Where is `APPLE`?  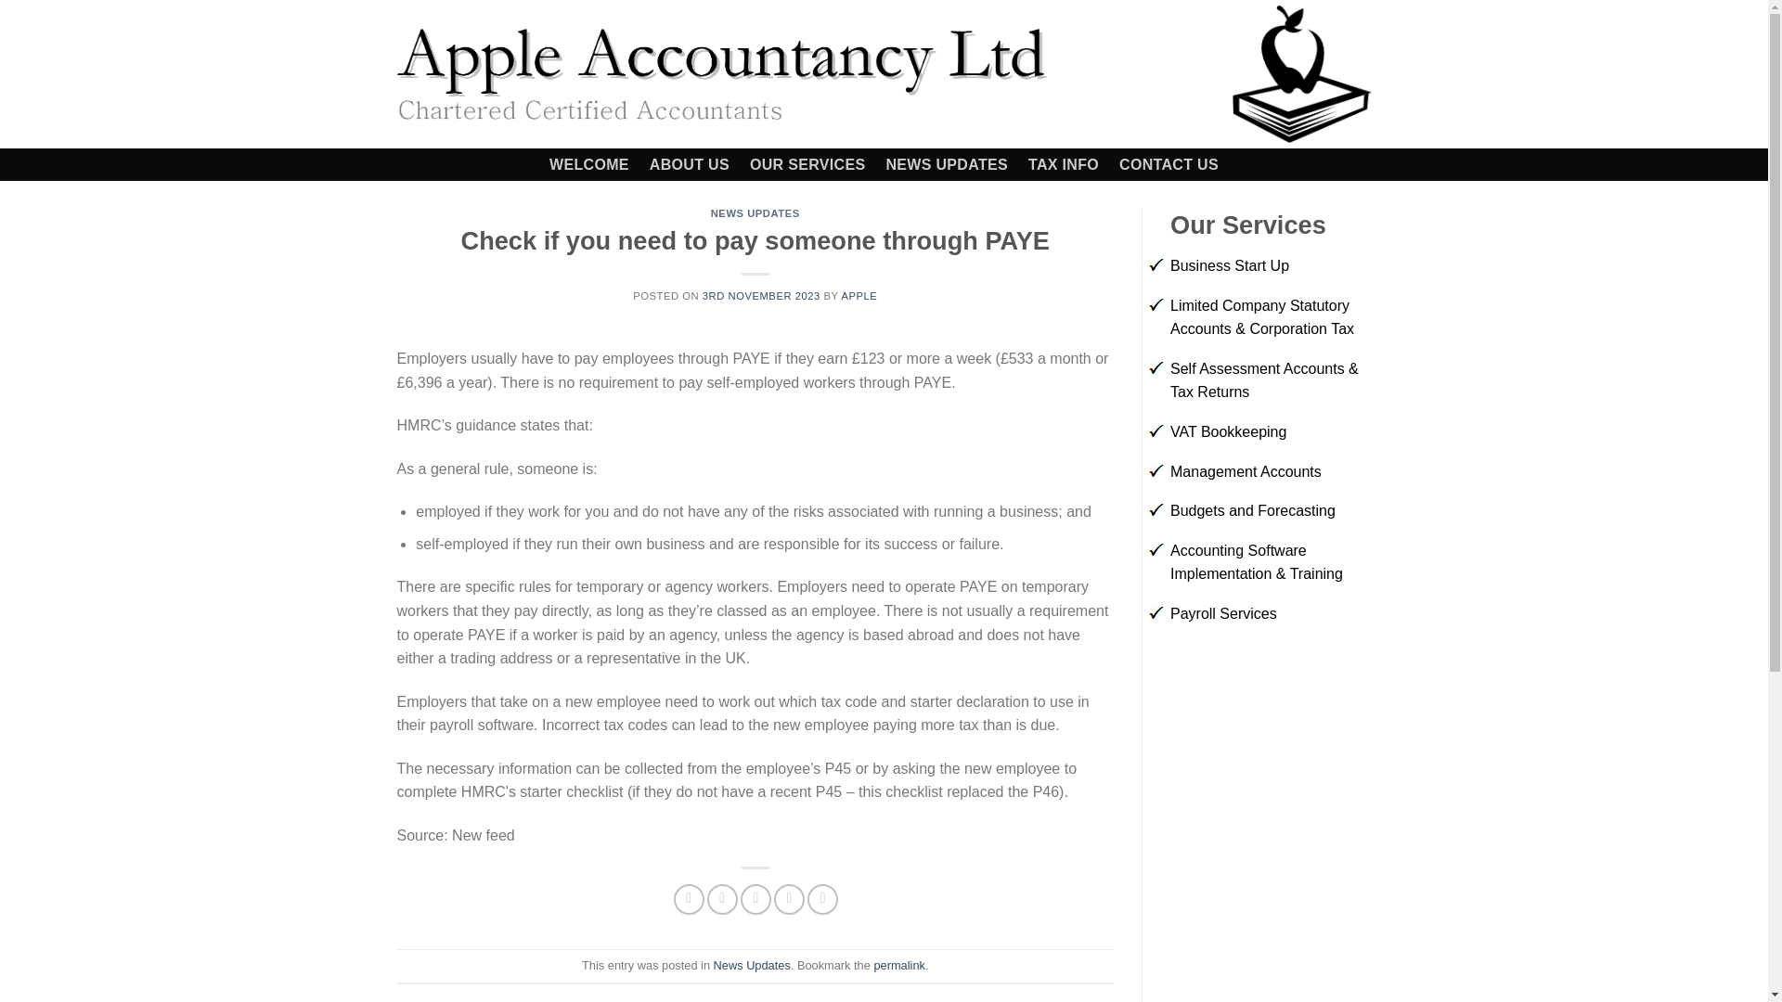
APPLE is located at coordinates (859, 296).